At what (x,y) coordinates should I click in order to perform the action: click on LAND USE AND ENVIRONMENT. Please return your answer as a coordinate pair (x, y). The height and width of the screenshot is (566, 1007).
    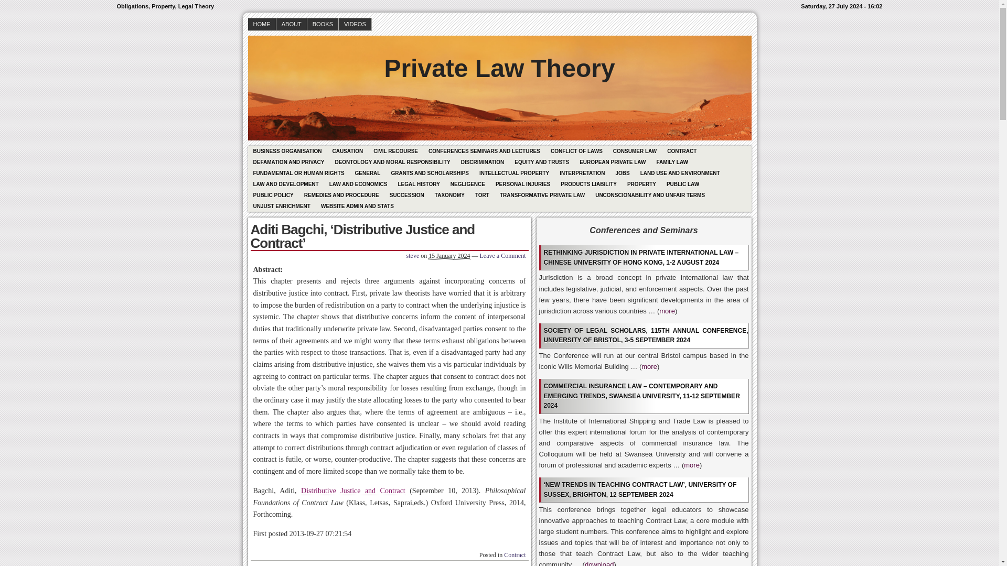
    Looking at the image, I should click on (680, 173).